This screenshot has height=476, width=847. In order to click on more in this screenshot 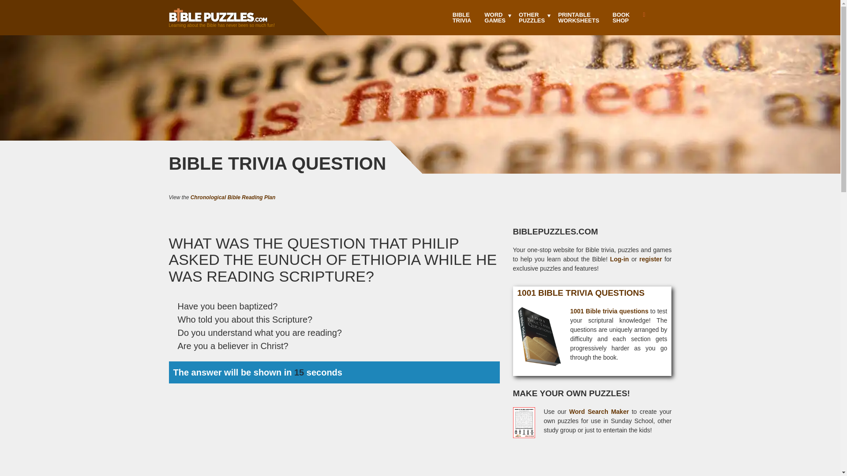, I will do `click(495, 18)`.